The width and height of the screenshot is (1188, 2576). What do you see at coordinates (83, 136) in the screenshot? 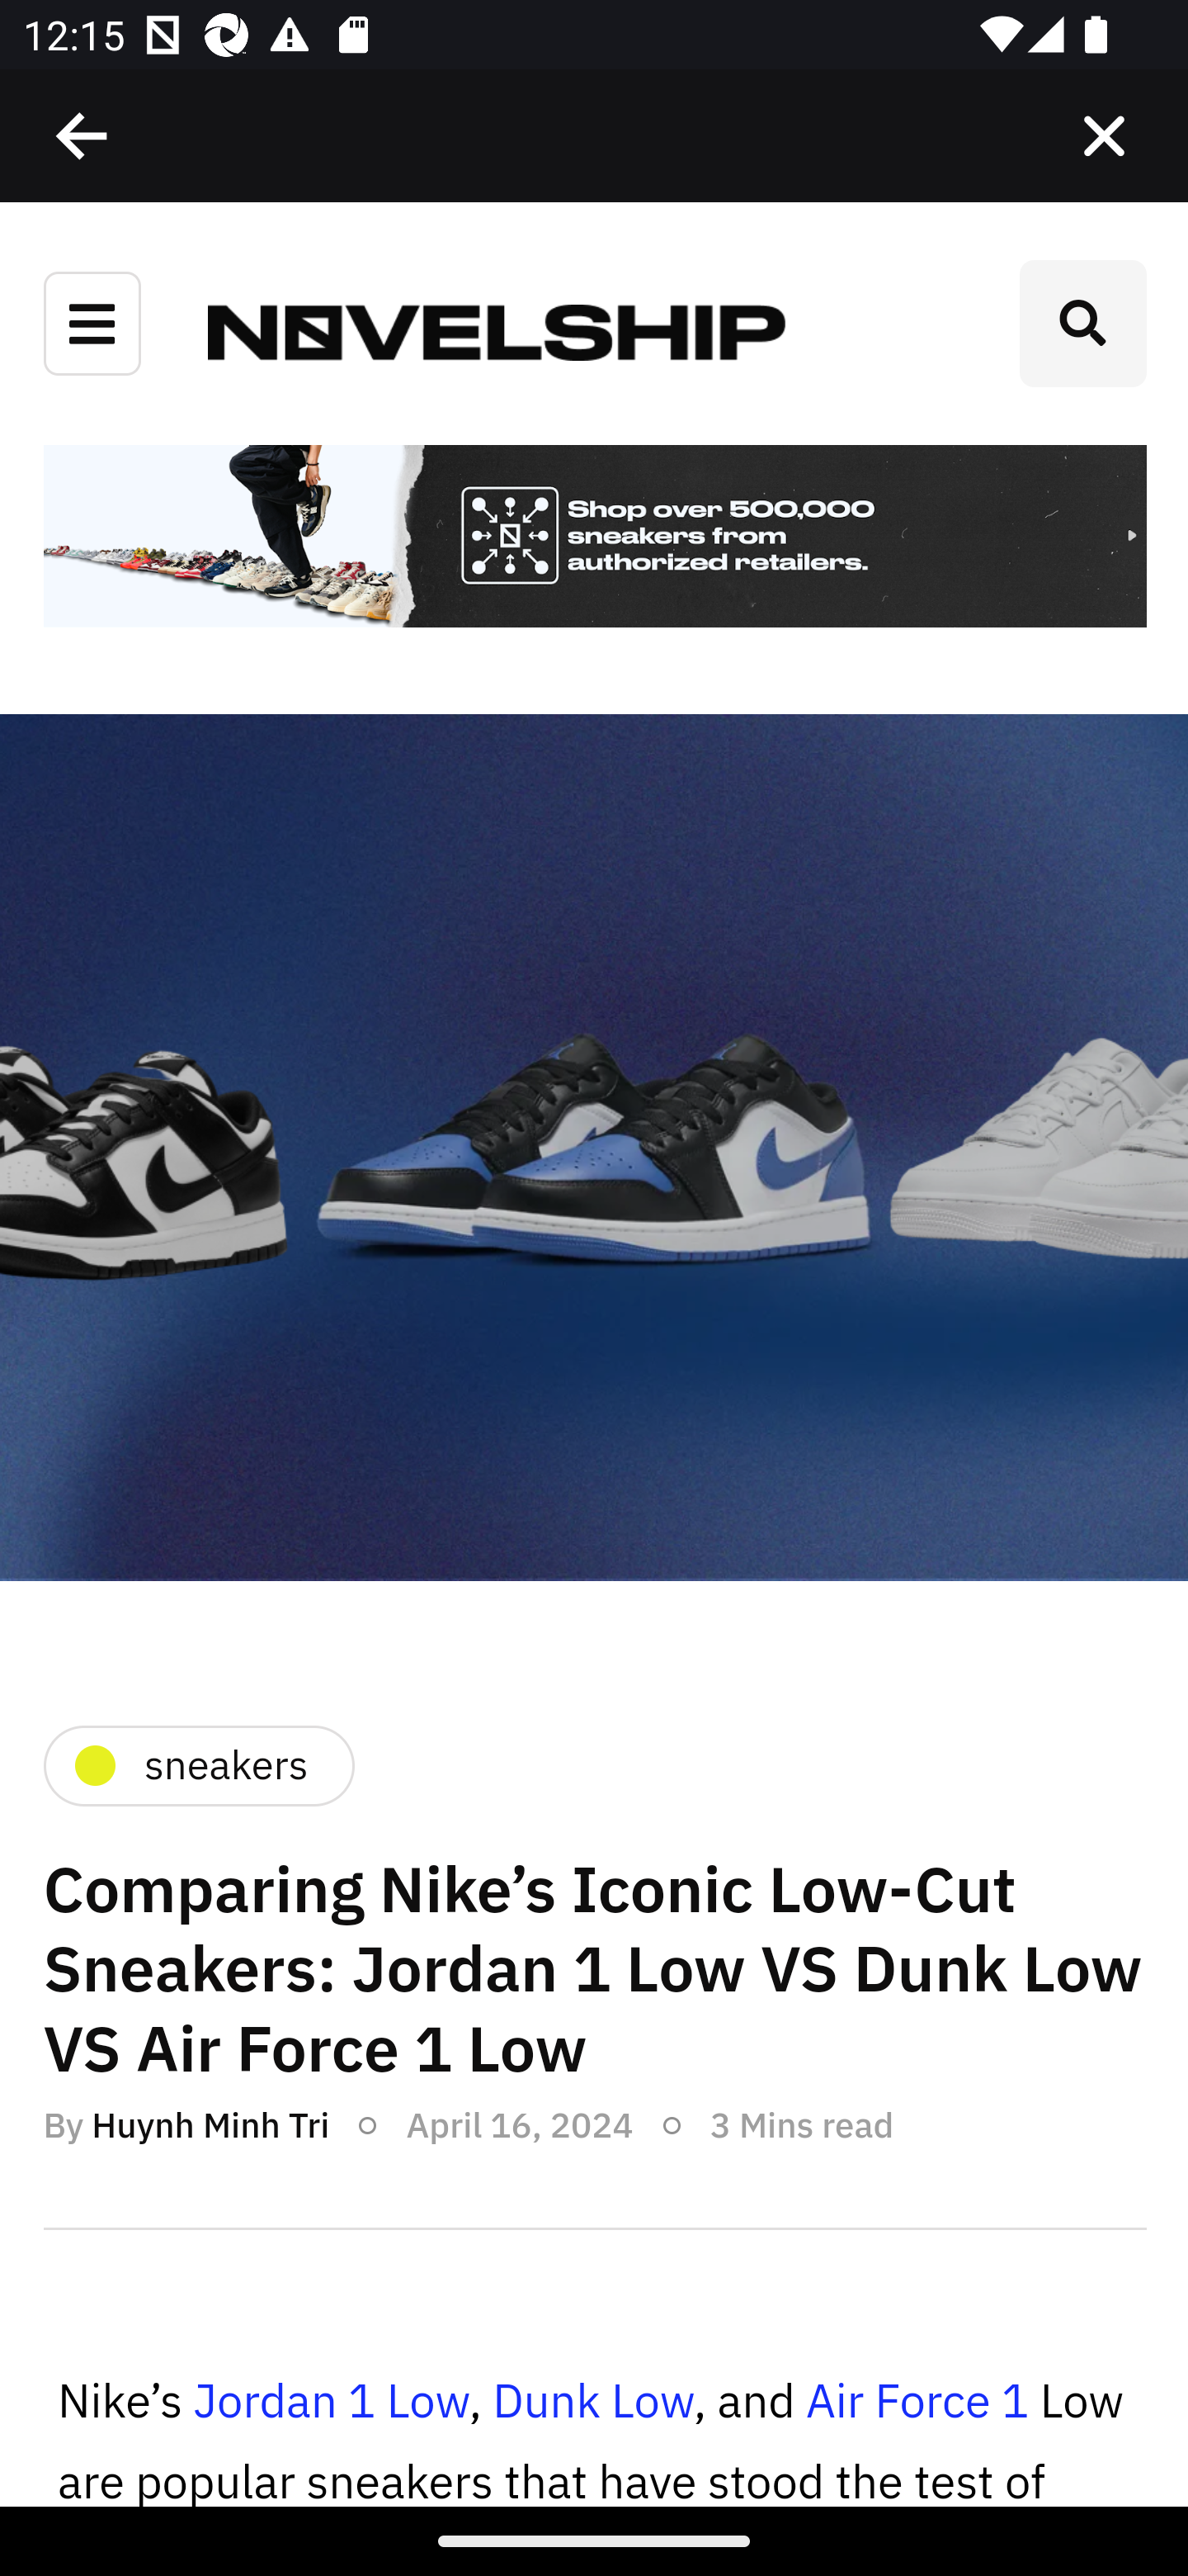
I see `` at bounding box center [83, 136].